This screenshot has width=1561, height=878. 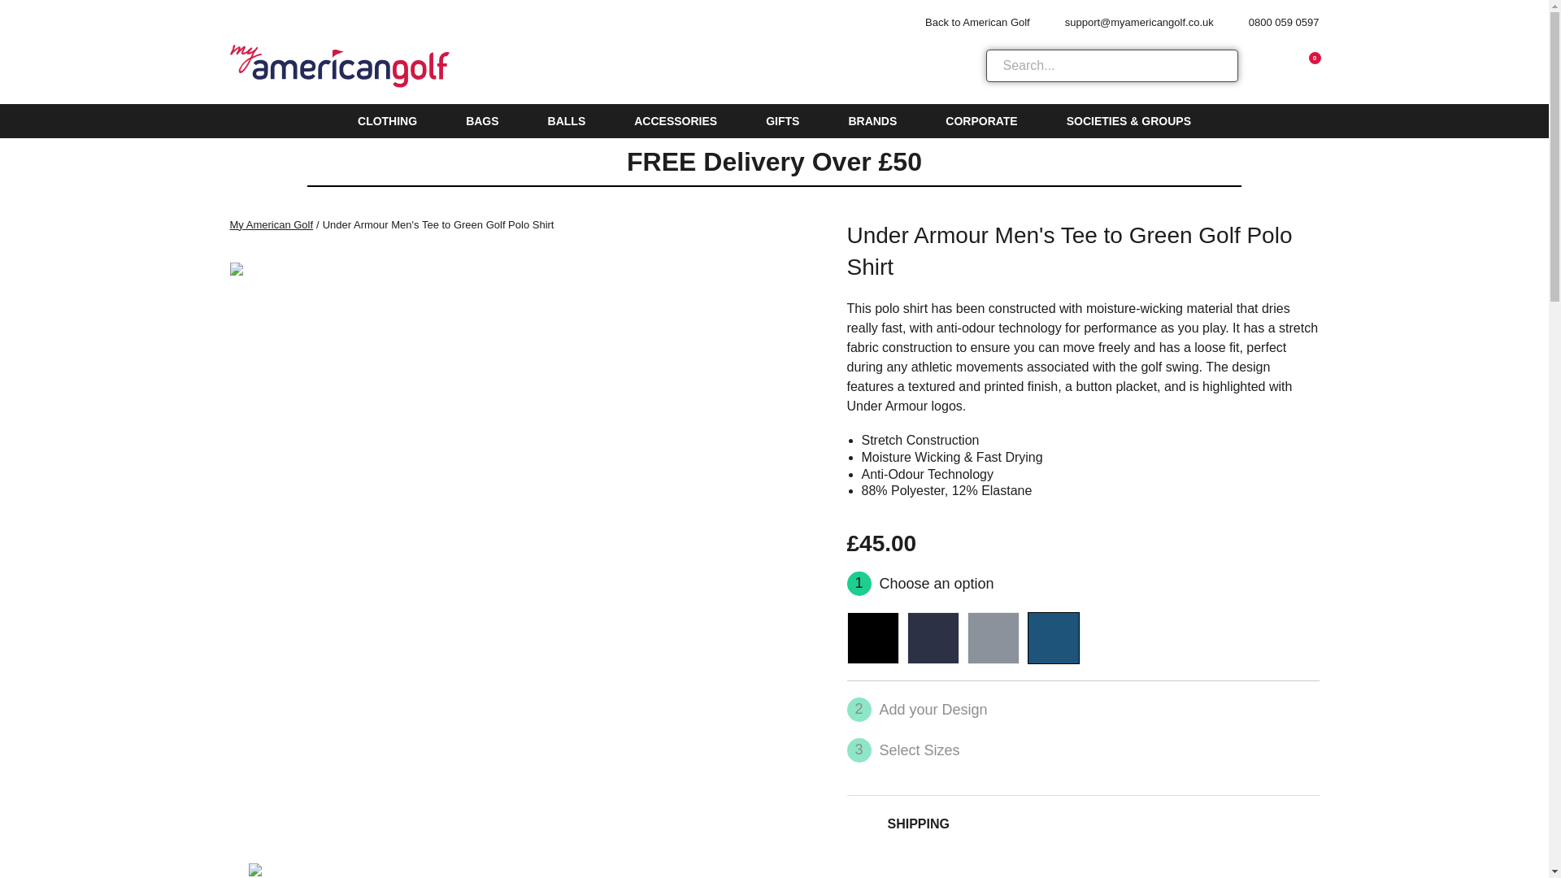 I want to click on BAGS, so click(x=481, y=120).